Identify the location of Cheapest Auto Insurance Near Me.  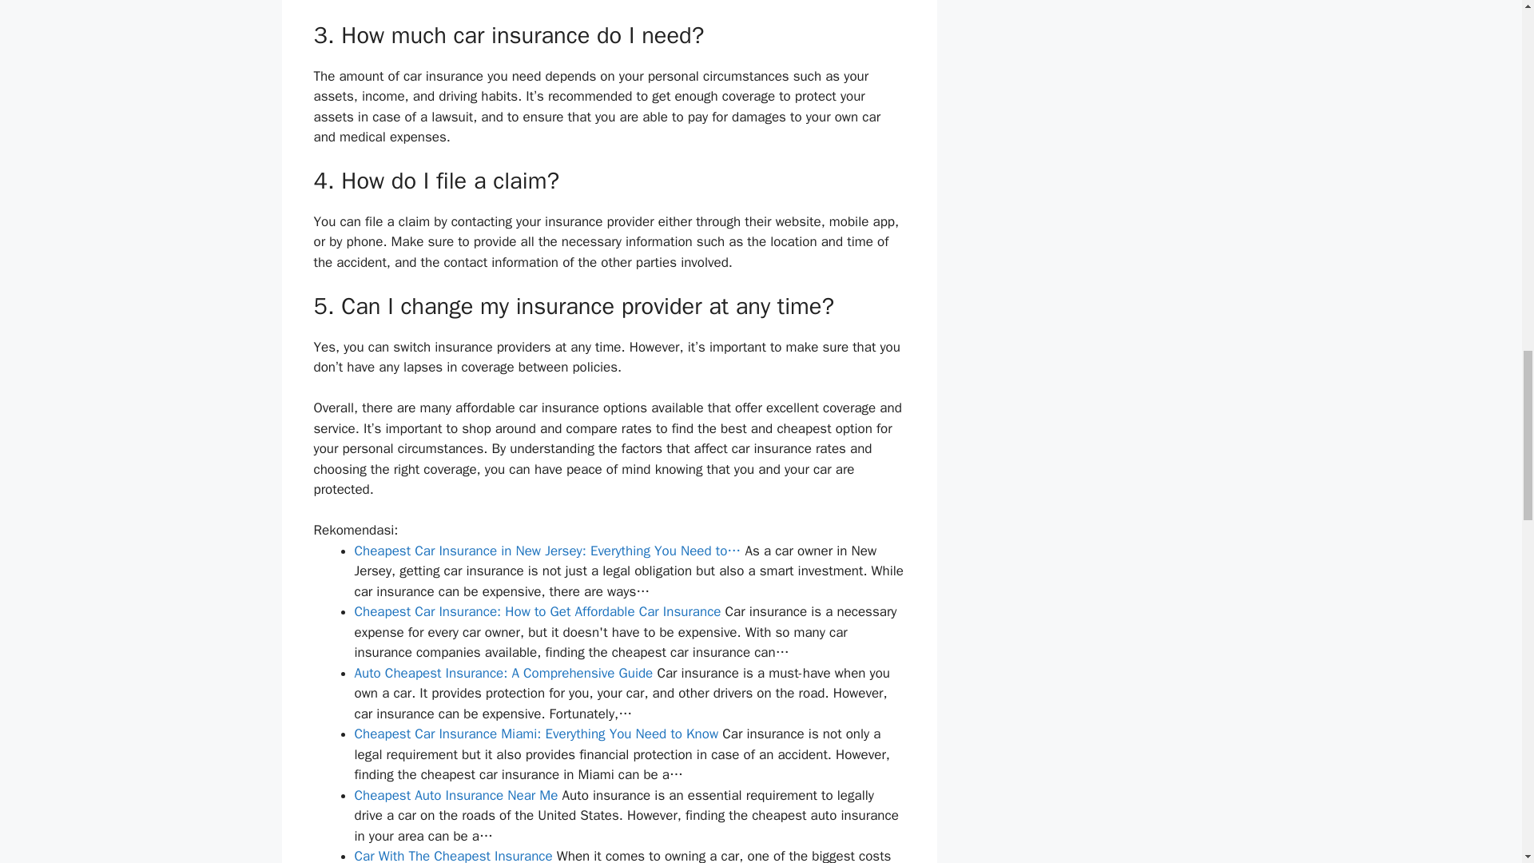
(455, 794).